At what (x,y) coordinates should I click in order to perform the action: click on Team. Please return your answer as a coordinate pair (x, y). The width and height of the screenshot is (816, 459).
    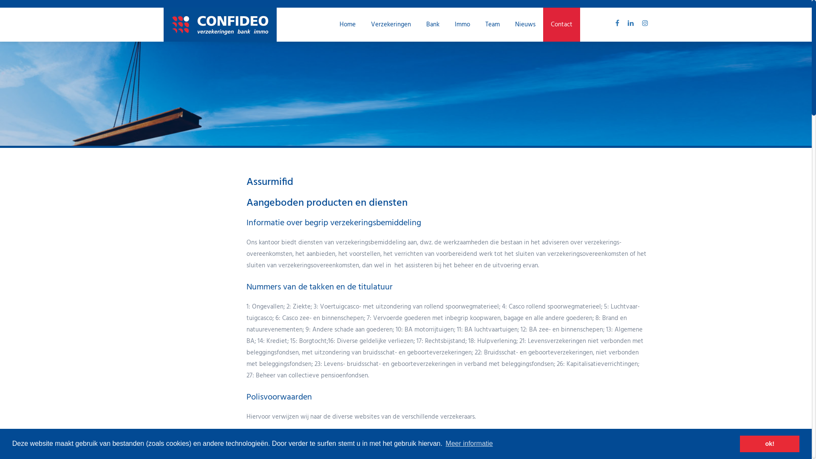
    Looking at the image, I should click on (493, 25).